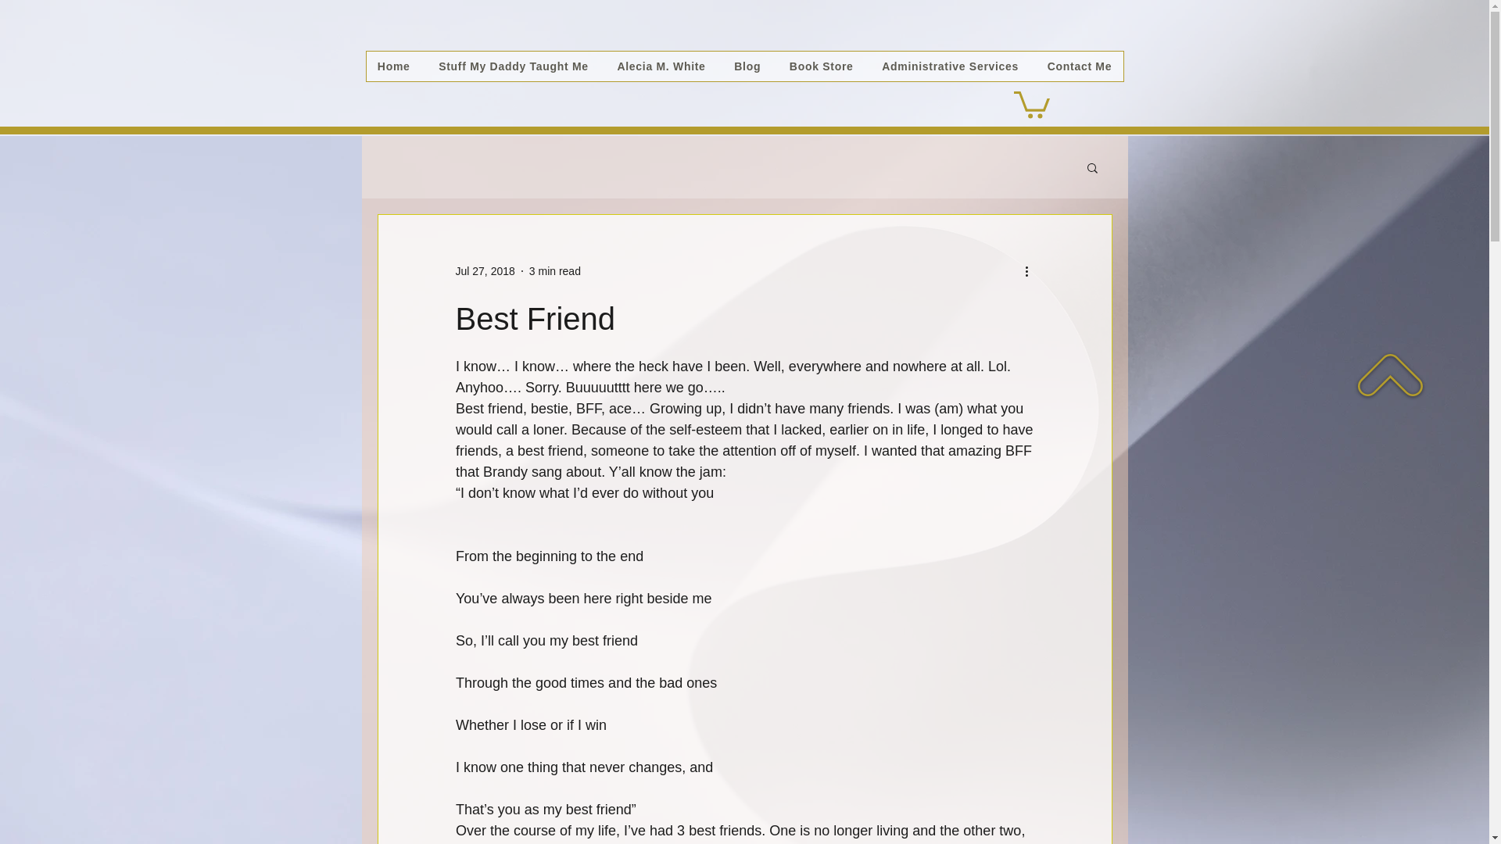  What do you see at coordinates (821, 66) in the screenshot?
I see `Book Store` at bounding box center [821, 66].